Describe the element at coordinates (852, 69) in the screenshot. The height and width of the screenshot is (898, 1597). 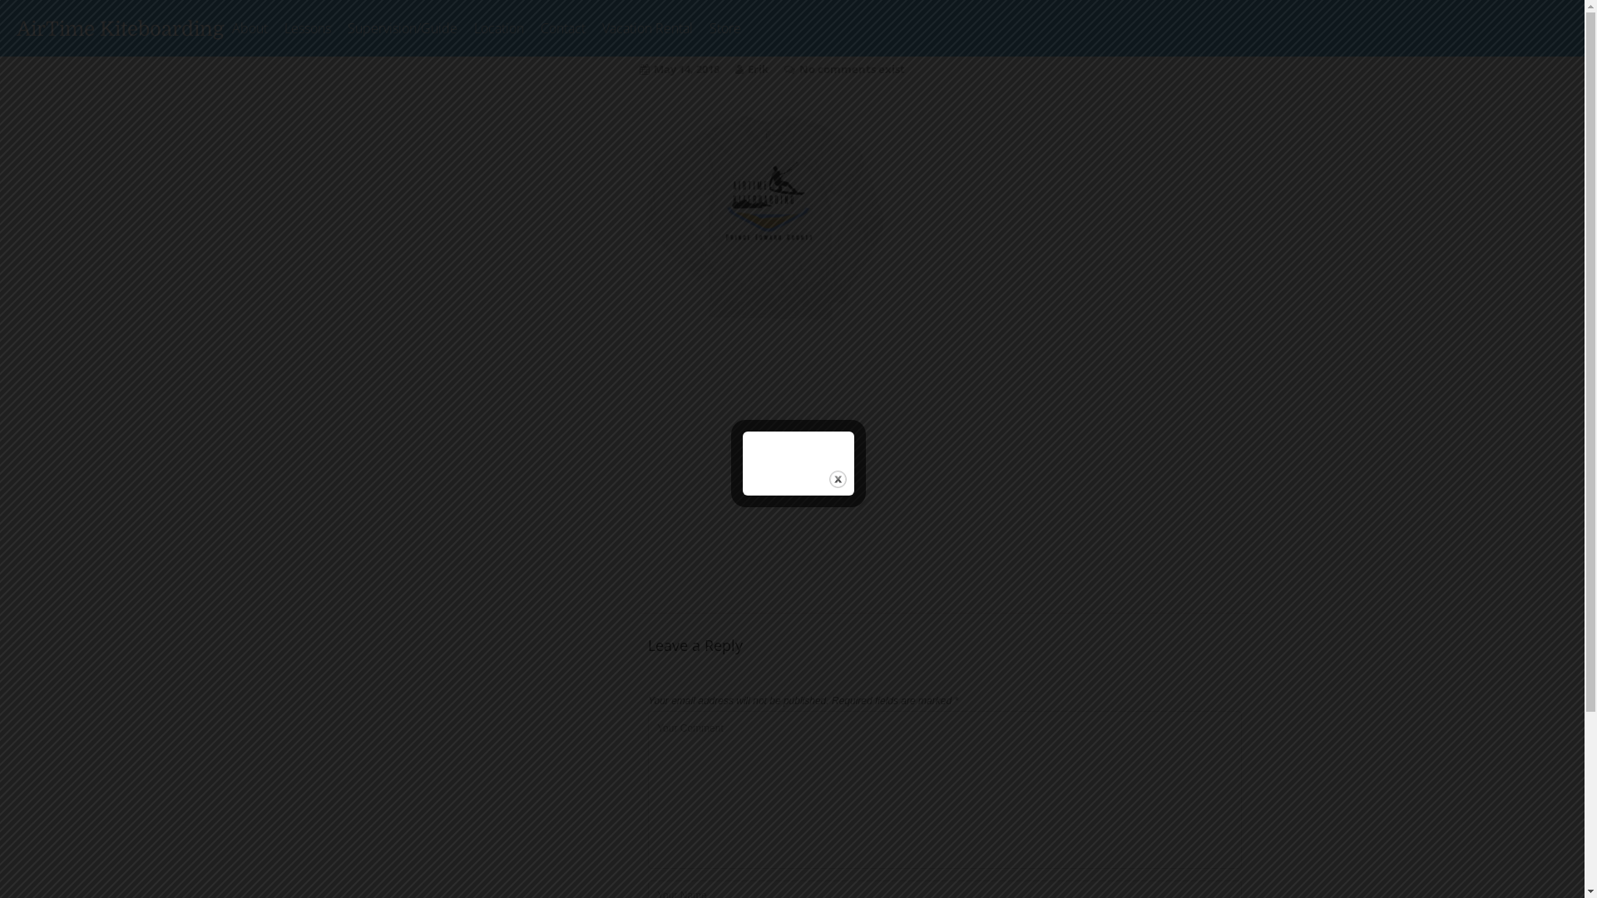
I see `No comments exist` at that location.